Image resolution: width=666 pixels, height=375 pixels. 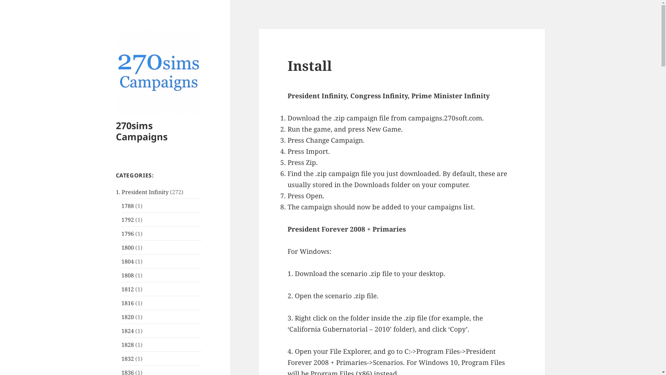 What do you see at coordinates (128, 275) in the screenshot?
I see `1808` at bounding box center [128, 275].